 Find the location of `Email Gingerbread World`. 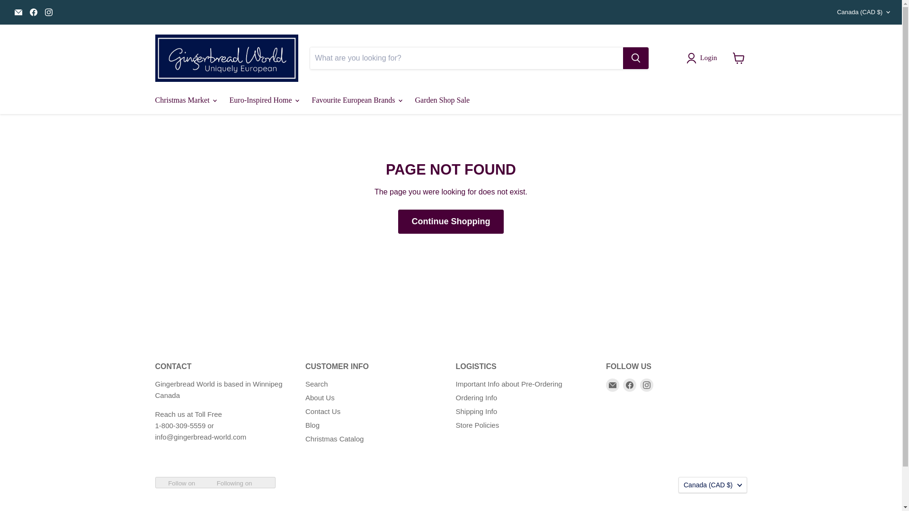

Email Gingerbread World is located at coordinates (18, 12).